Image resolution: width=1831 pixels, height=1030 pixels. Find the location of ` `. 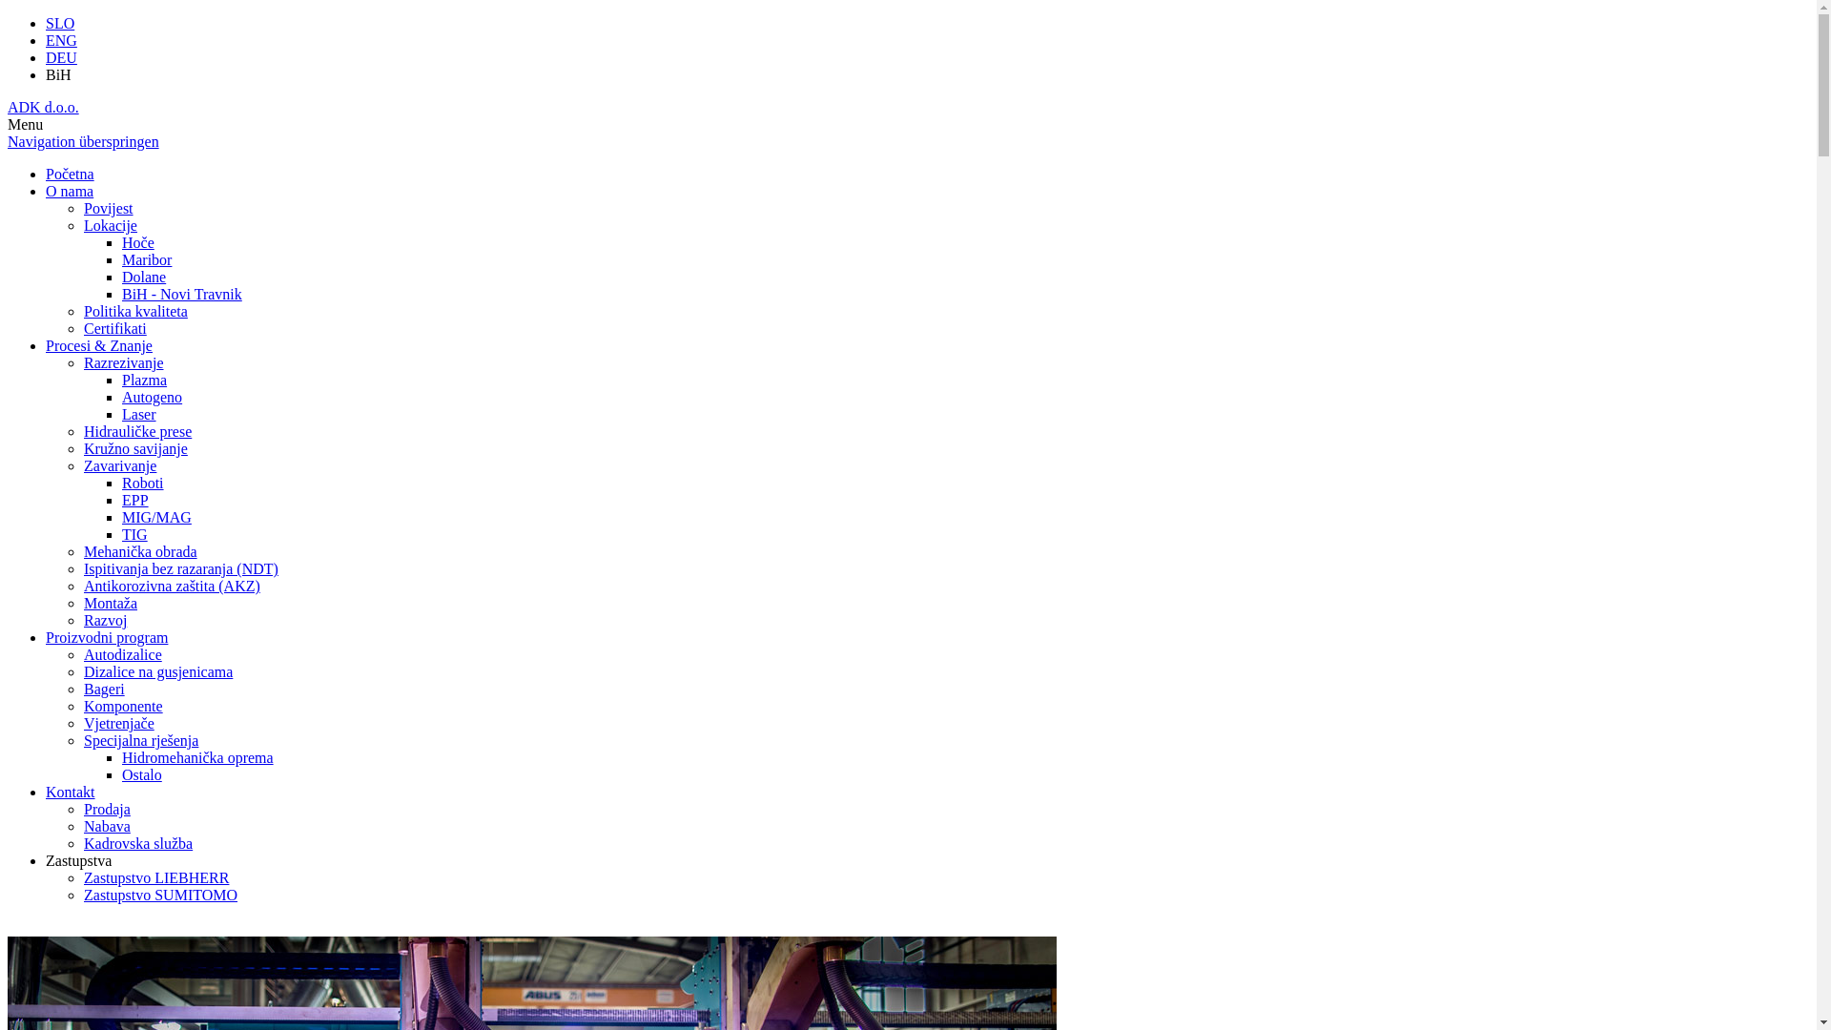

  is located at coordinates (10, 927).